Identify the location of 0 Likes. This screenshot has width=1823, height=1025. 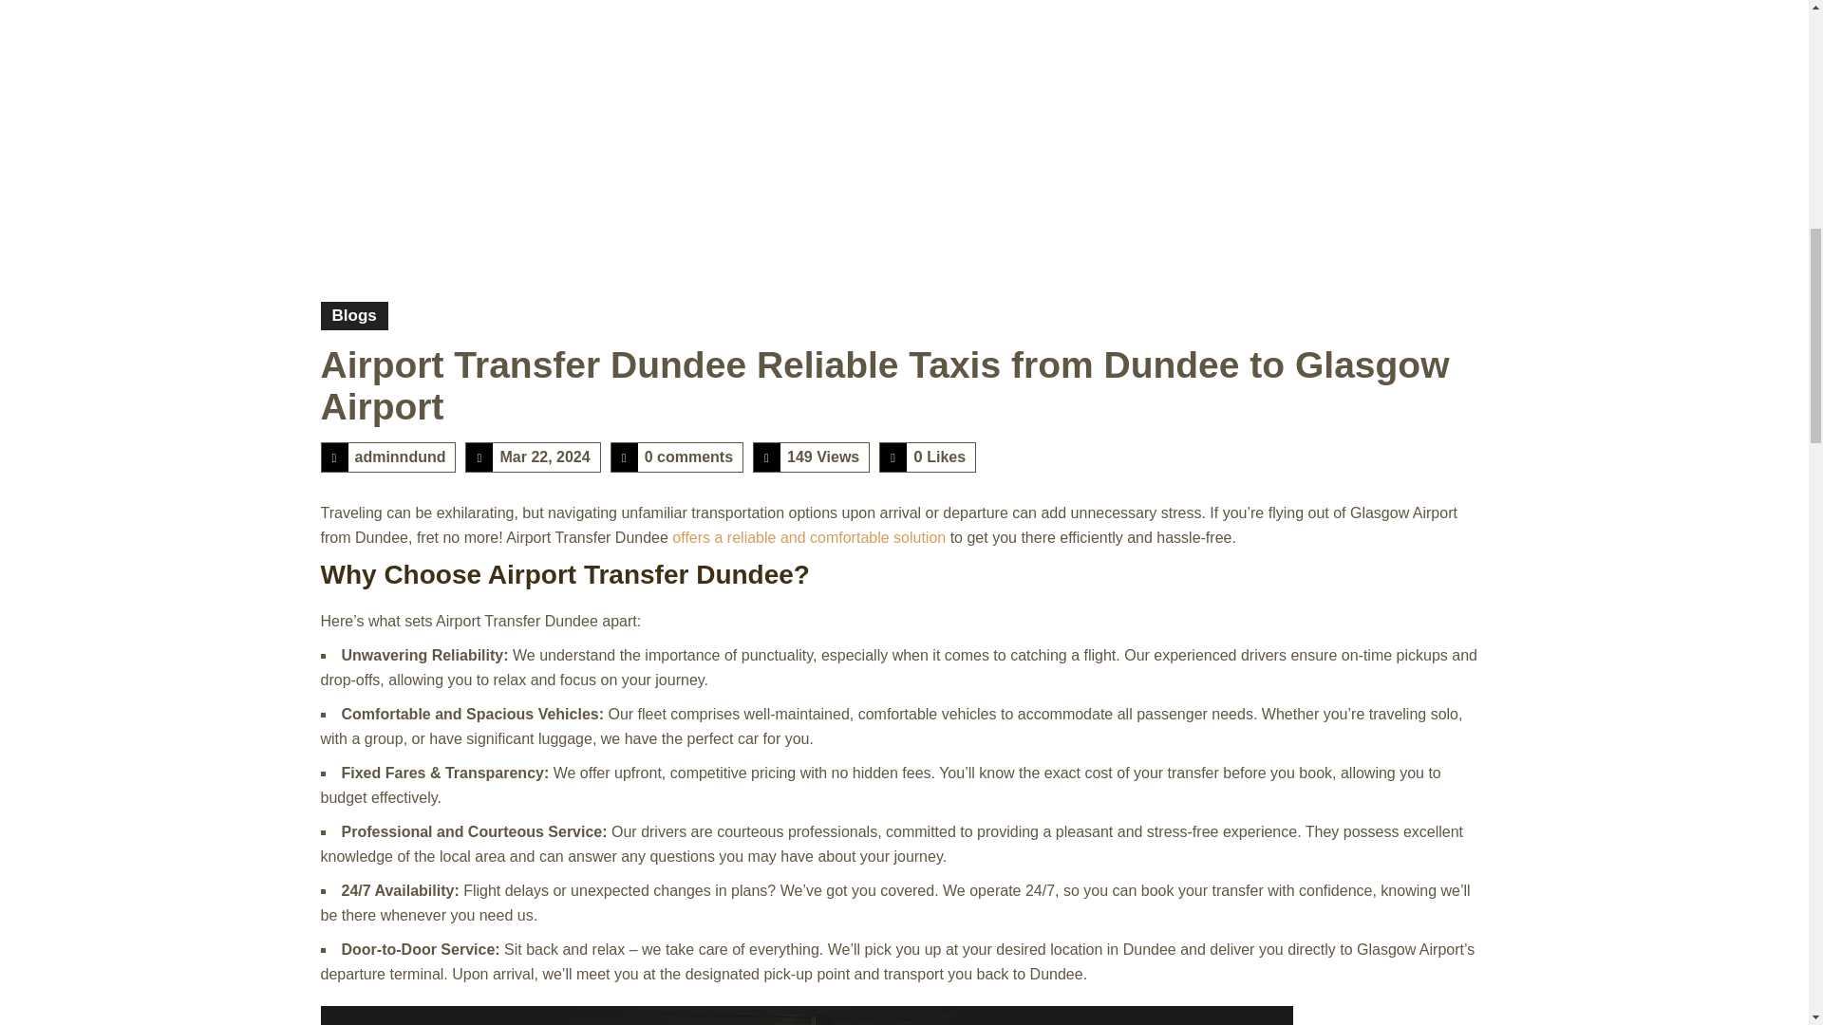
(939, 457).